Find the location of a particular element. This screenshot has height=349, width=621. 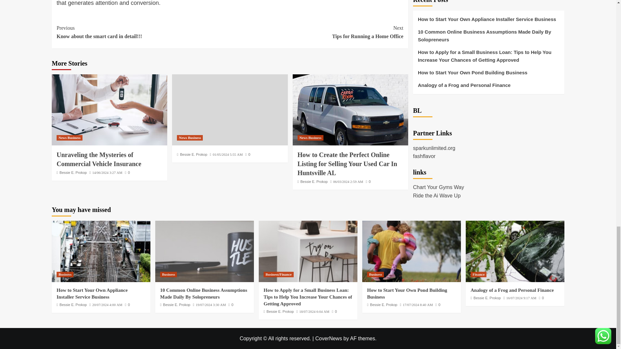

Bessie E. Prokop is located at coordinates (127, 173).